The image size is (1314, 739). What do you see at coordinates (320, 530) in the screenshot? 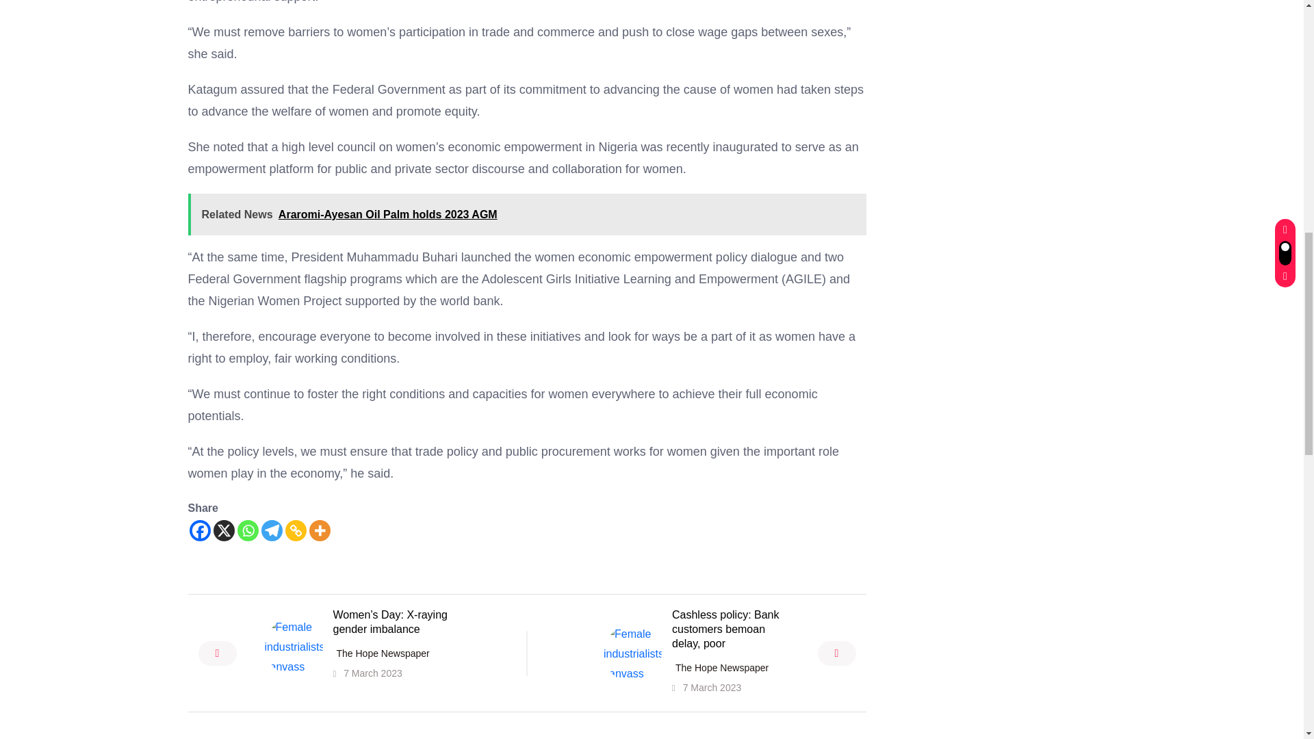
I see `More` at bounding box center [320, 530].